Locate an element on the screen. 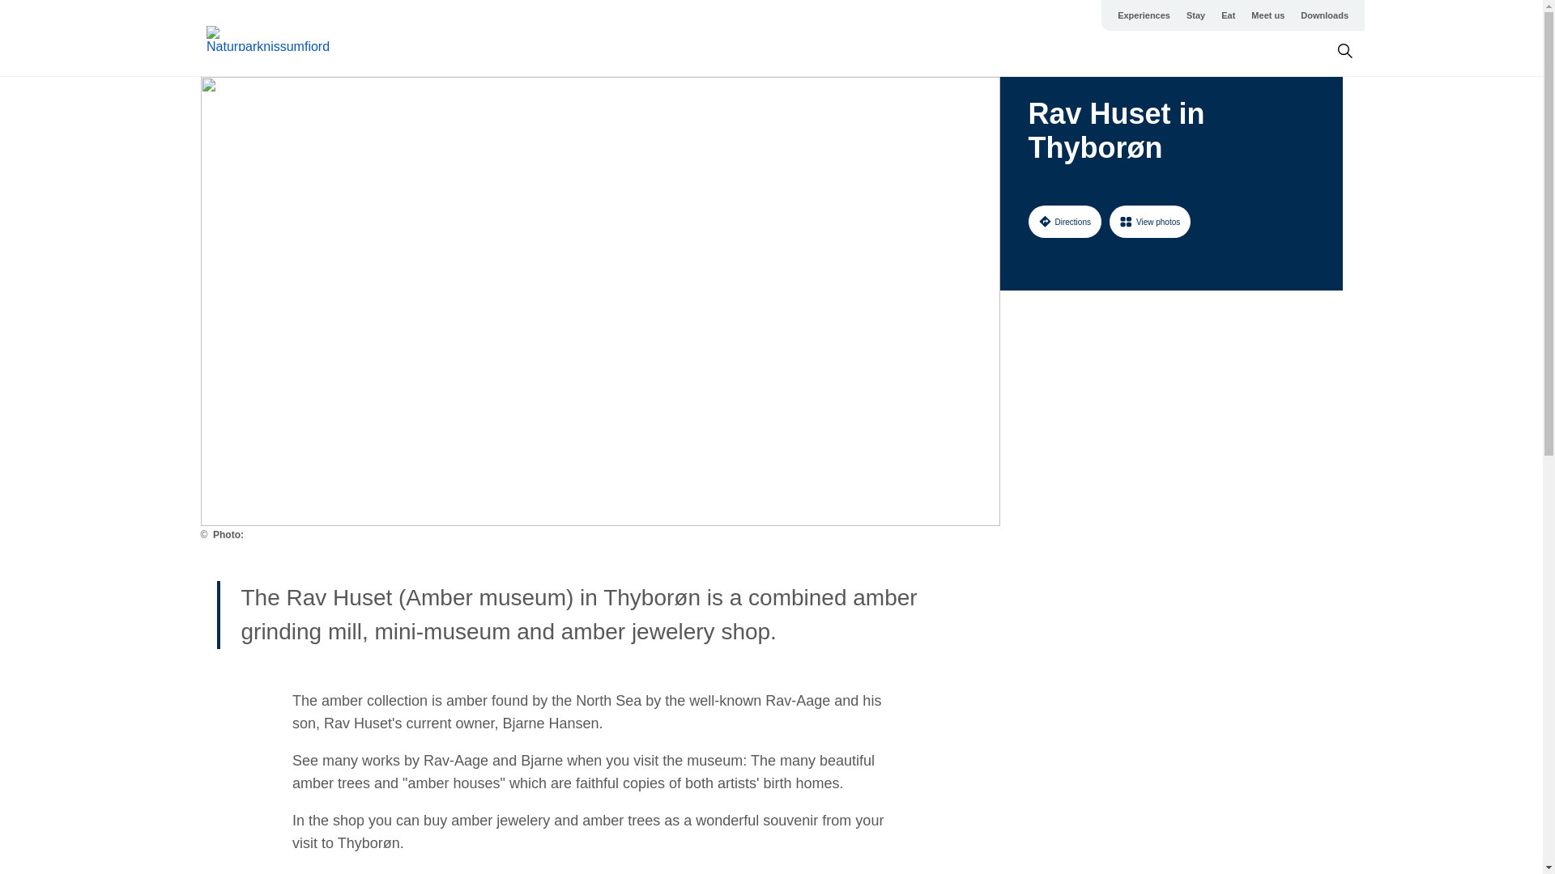 Image resolution: width=1555 pixels, height=874 pixels. Meet us is located at coordinates (1267, 15).